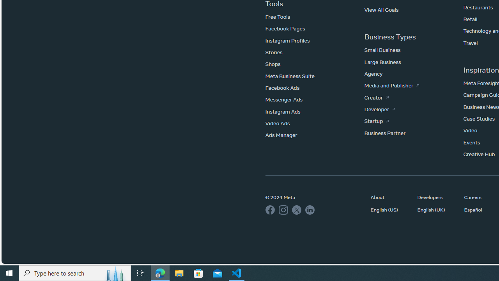 This screenshot has height=281, width=499. What do you see at coordinates (380, 109) in the screenshot?
I see `Developer` at bounding box center [380, 109].